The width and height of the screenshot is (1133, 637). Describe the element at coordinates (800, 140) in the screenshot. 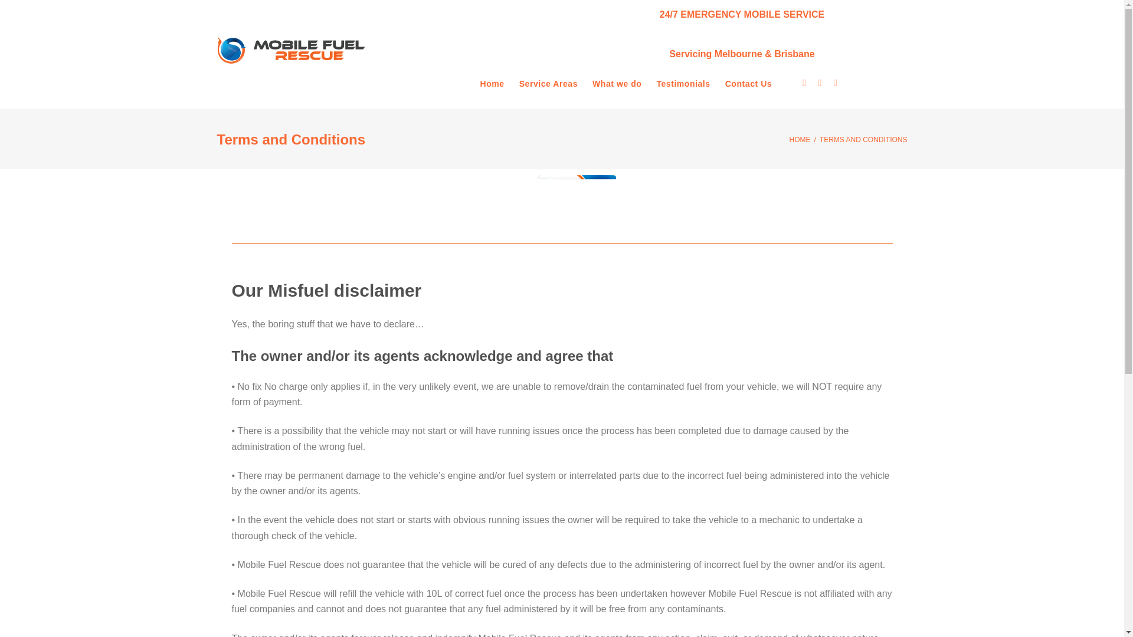

I see `HOME` at that location.